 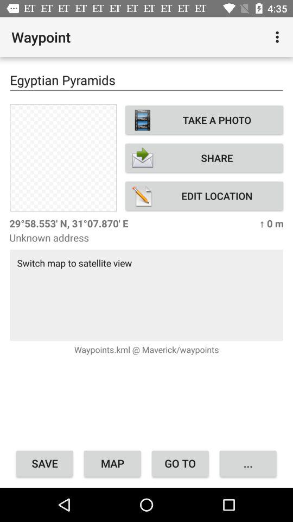 I want to click on select item next to waypoint item, so click(x=279, y=37).